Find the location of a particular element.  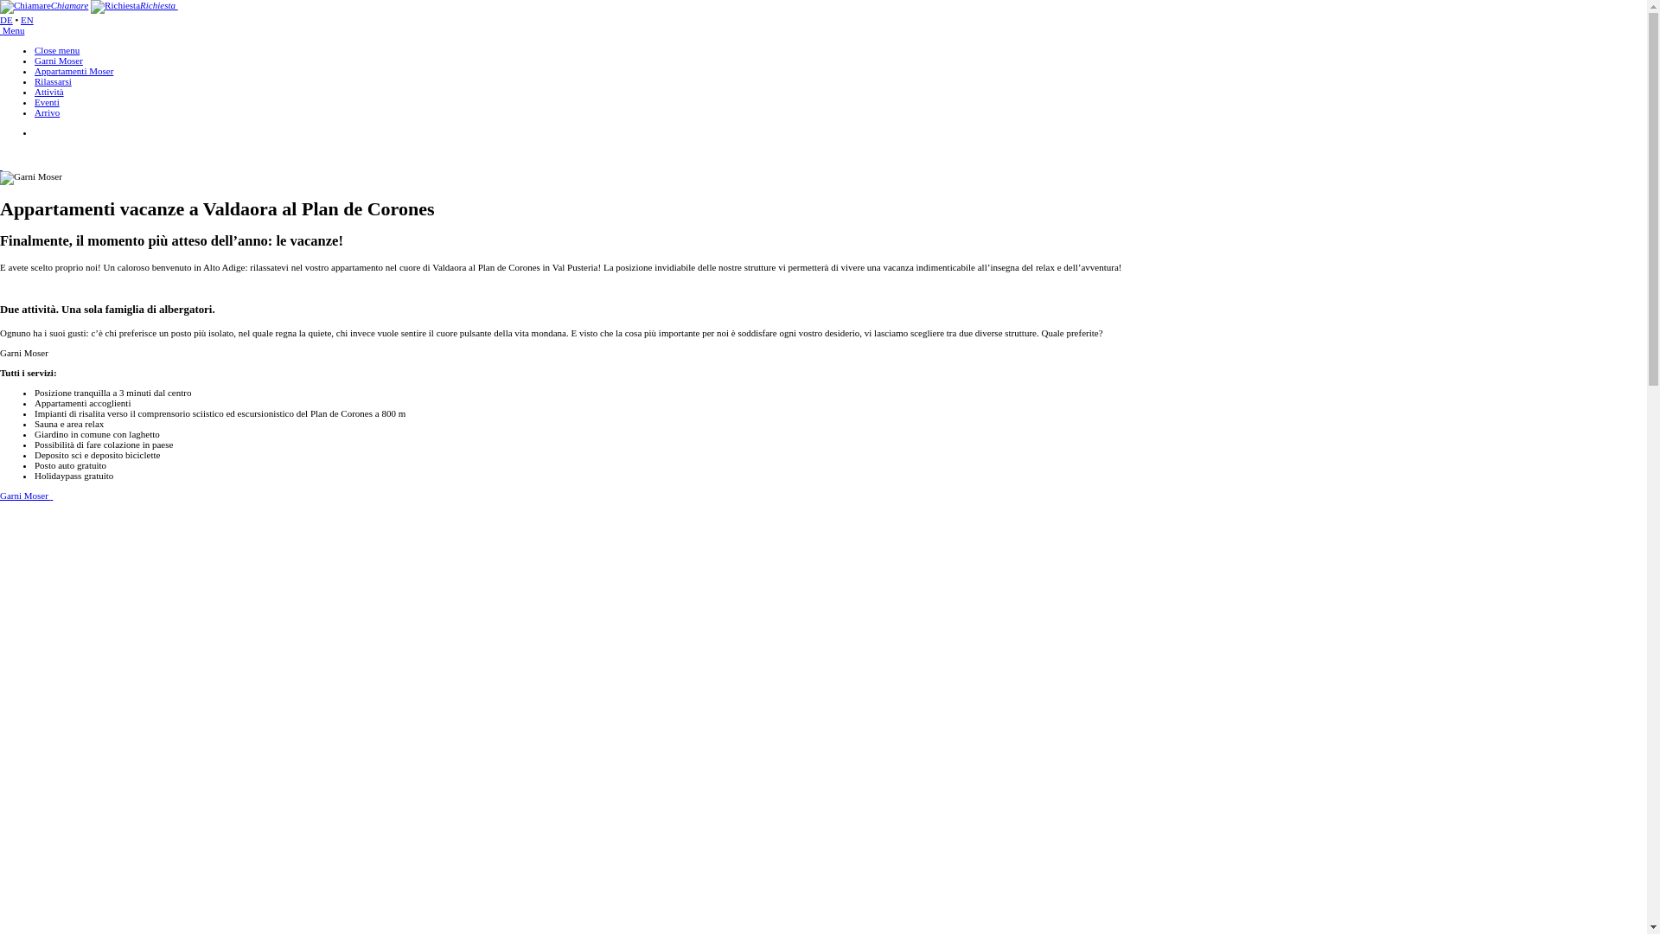

DE is located at coordinates (7, 20).